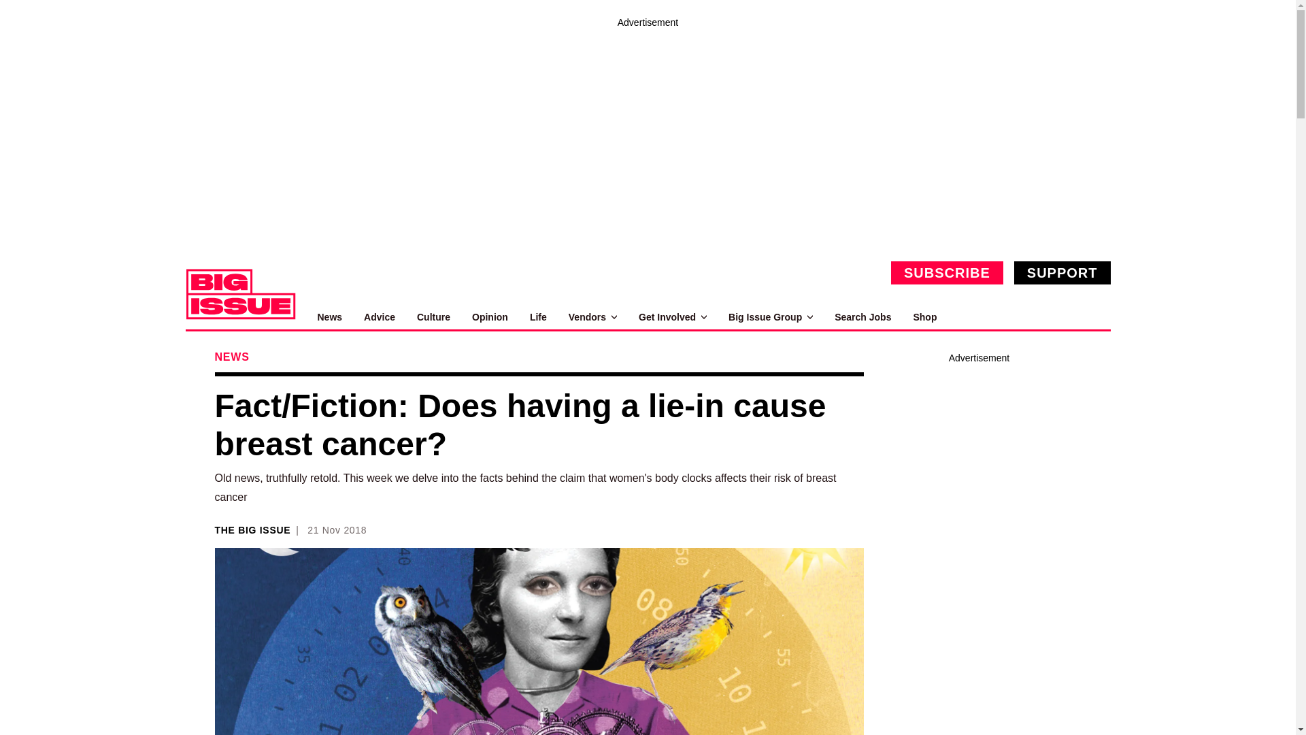 This screenshot has height=735, width=1306. What do you see at coordinates (947, 272) in the screenshot?
I see `SUBSCRIBE` at bounding box center [947, 272].